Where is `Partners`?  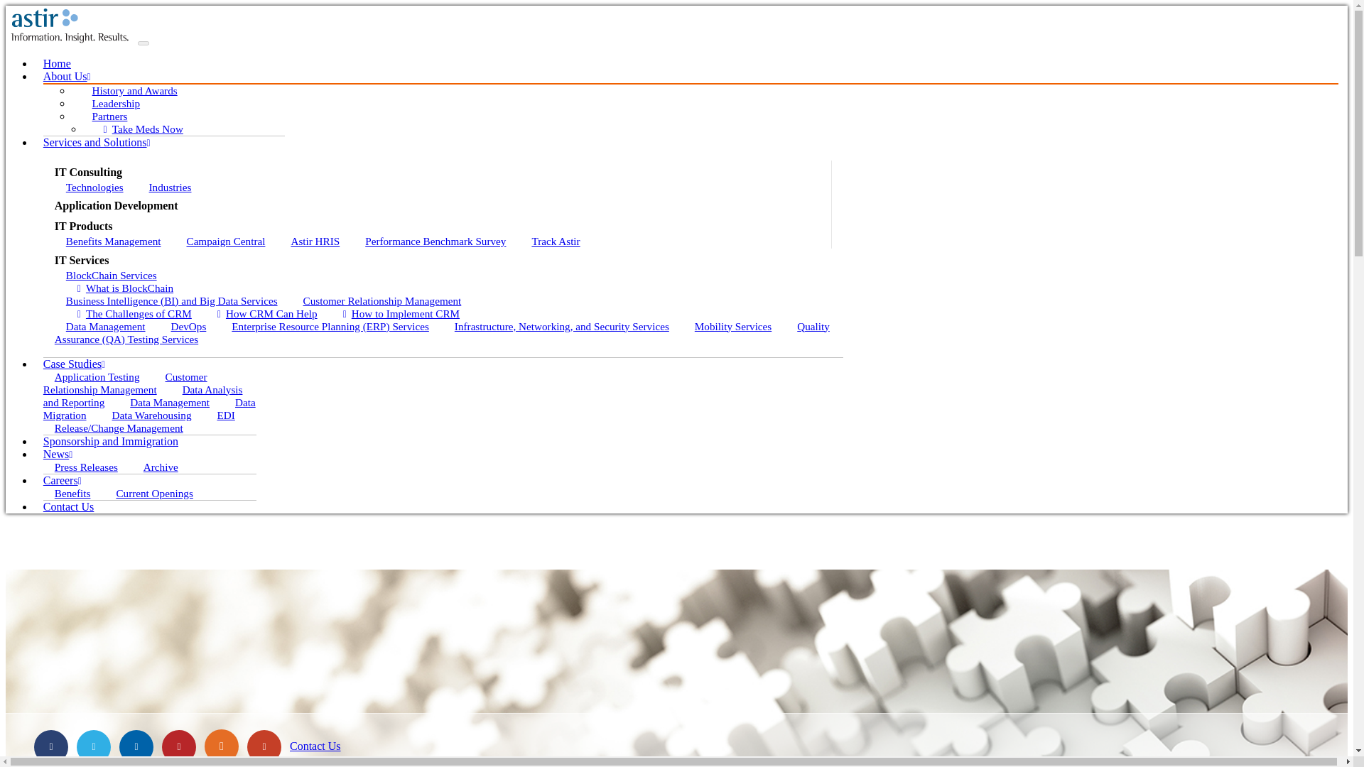 Partners is located at coordinates (109, 116).